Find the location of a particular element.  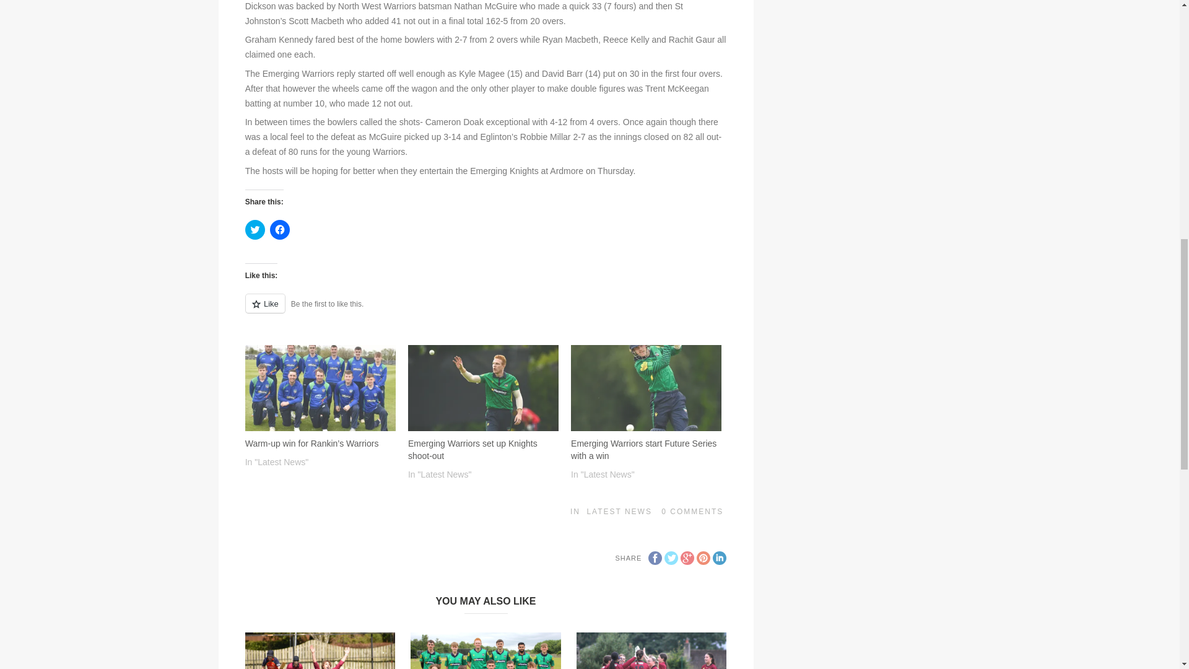

Pinterest is located at coordinates (703, 557).